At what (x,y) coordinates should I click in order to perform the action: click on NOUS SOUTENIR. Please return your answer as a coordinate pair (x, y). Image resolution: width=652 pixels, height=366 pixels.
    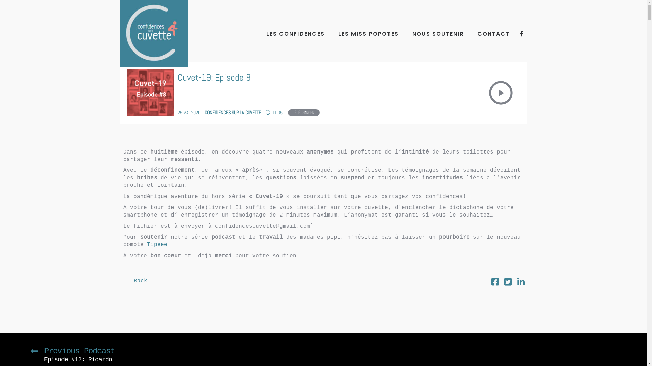
    Looking at the image, I should click on (438, 34).